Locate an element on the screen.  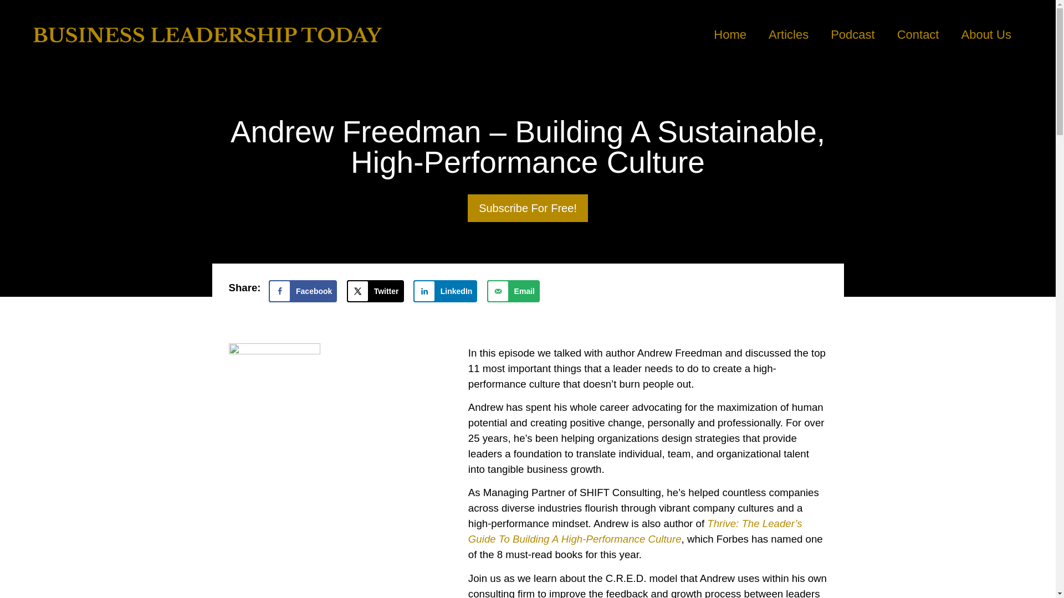
Contact is located at coordinates (918, 34).